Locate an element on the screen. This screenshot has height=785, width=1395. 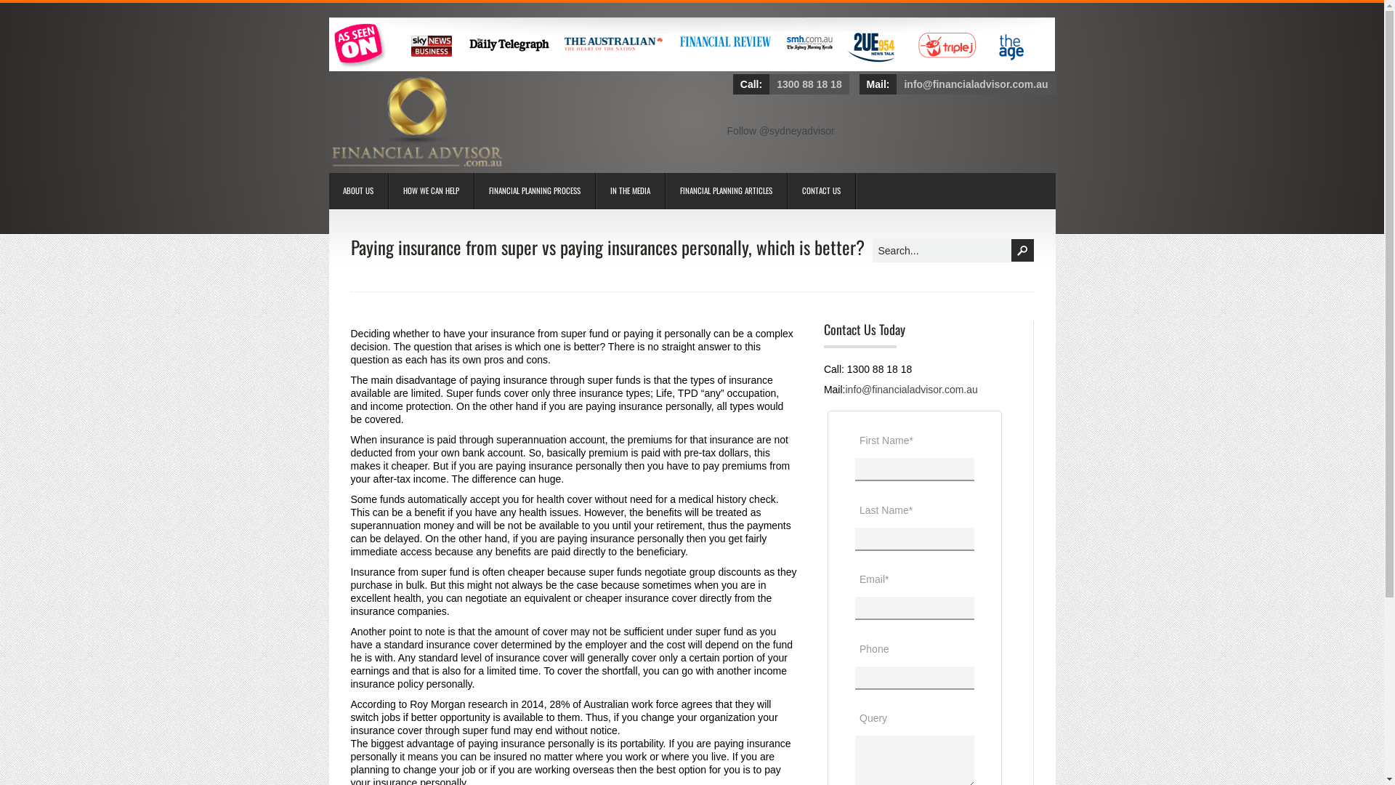
HOW WE CAN HELP is located at coordinates (427, 190).